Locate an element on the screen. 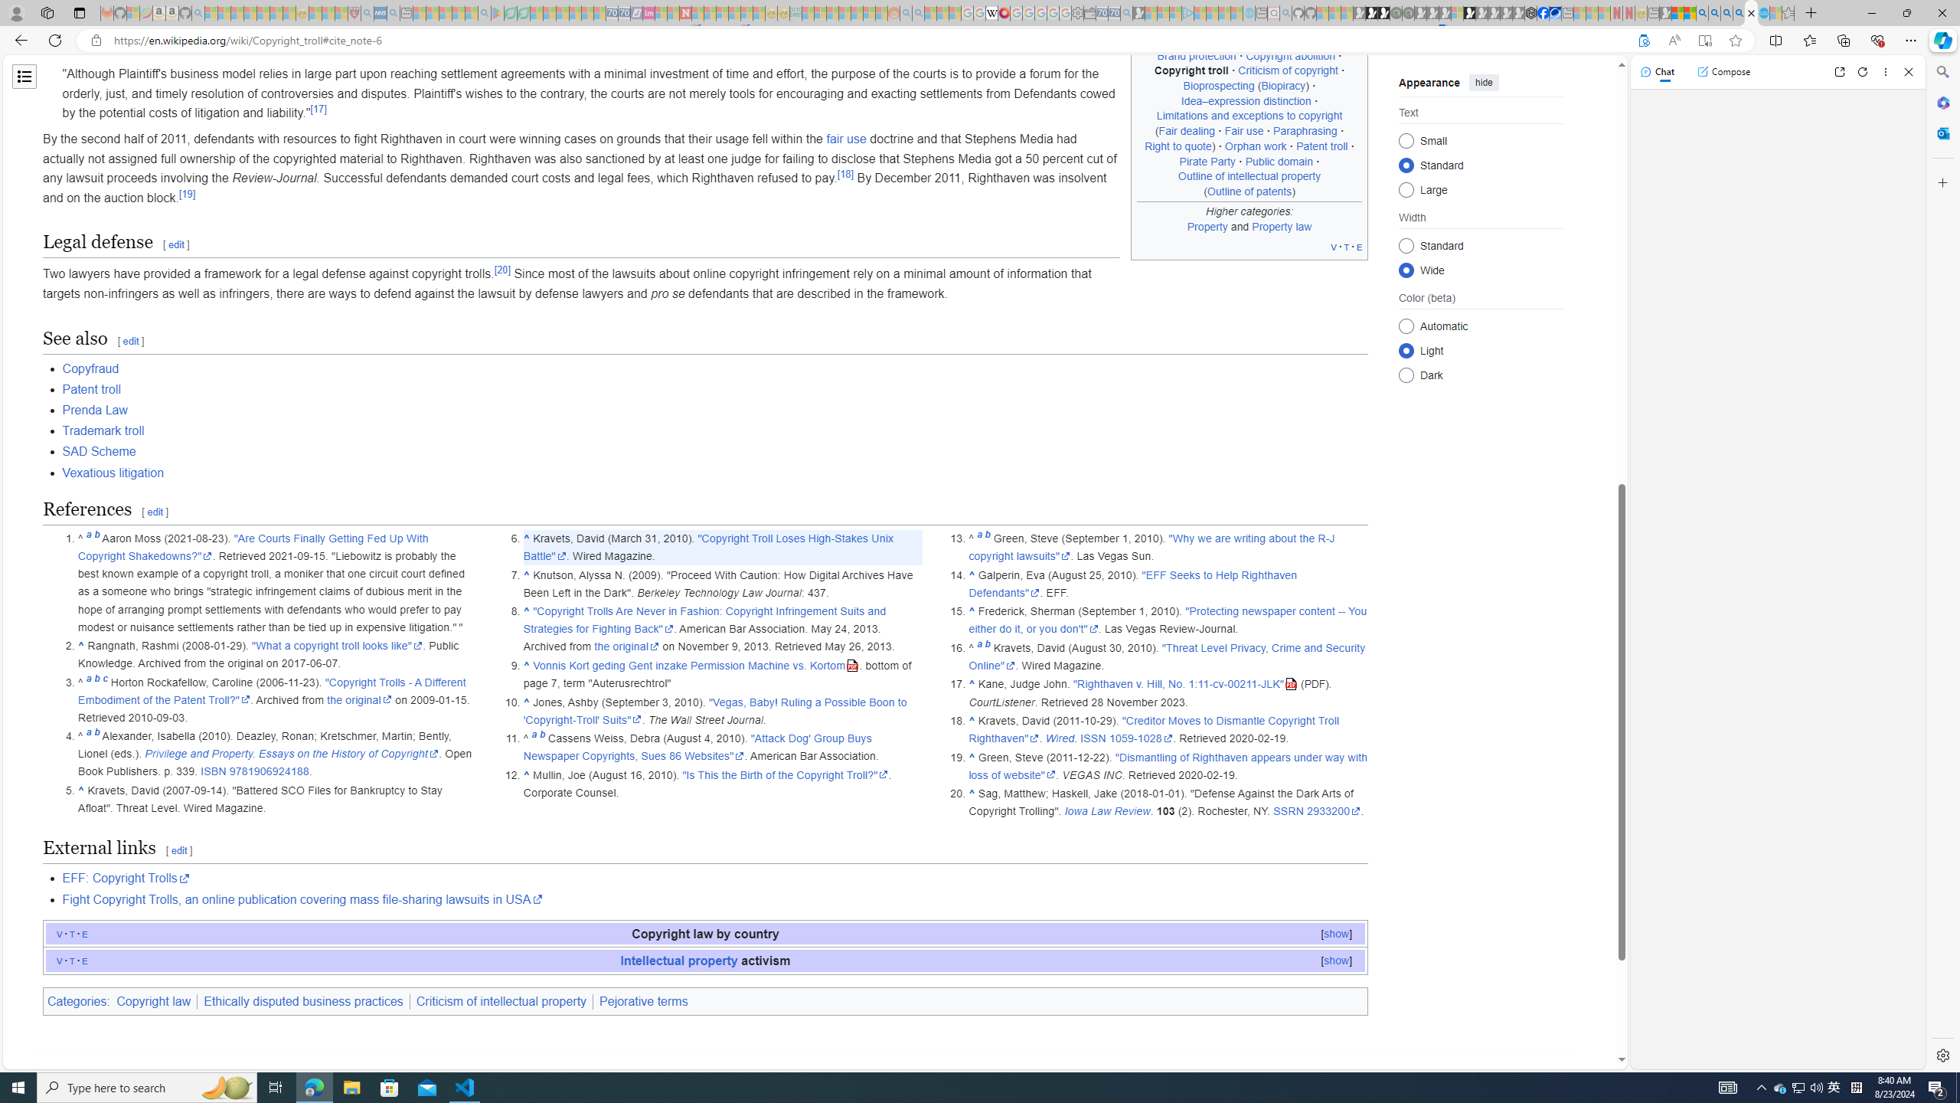  Public domain is located at coordinates (1279, 161).